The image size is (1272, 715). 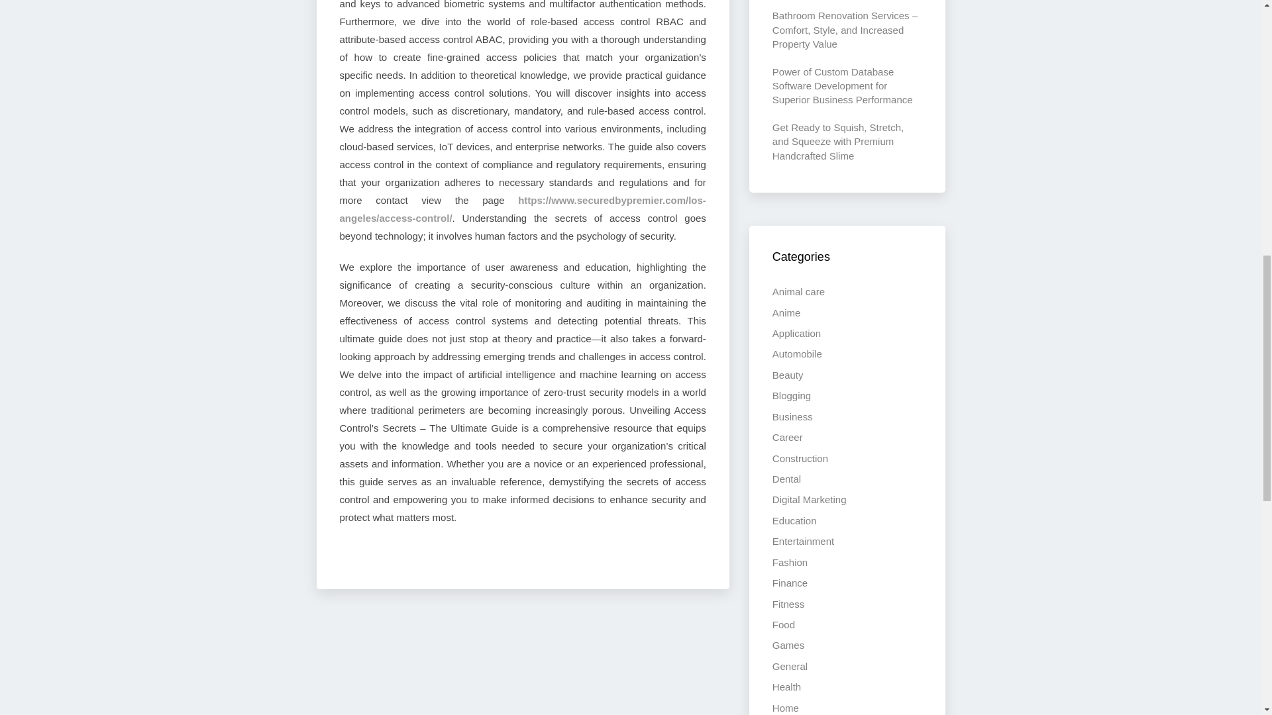 I want to click on Health, so click(x=786, y=687).